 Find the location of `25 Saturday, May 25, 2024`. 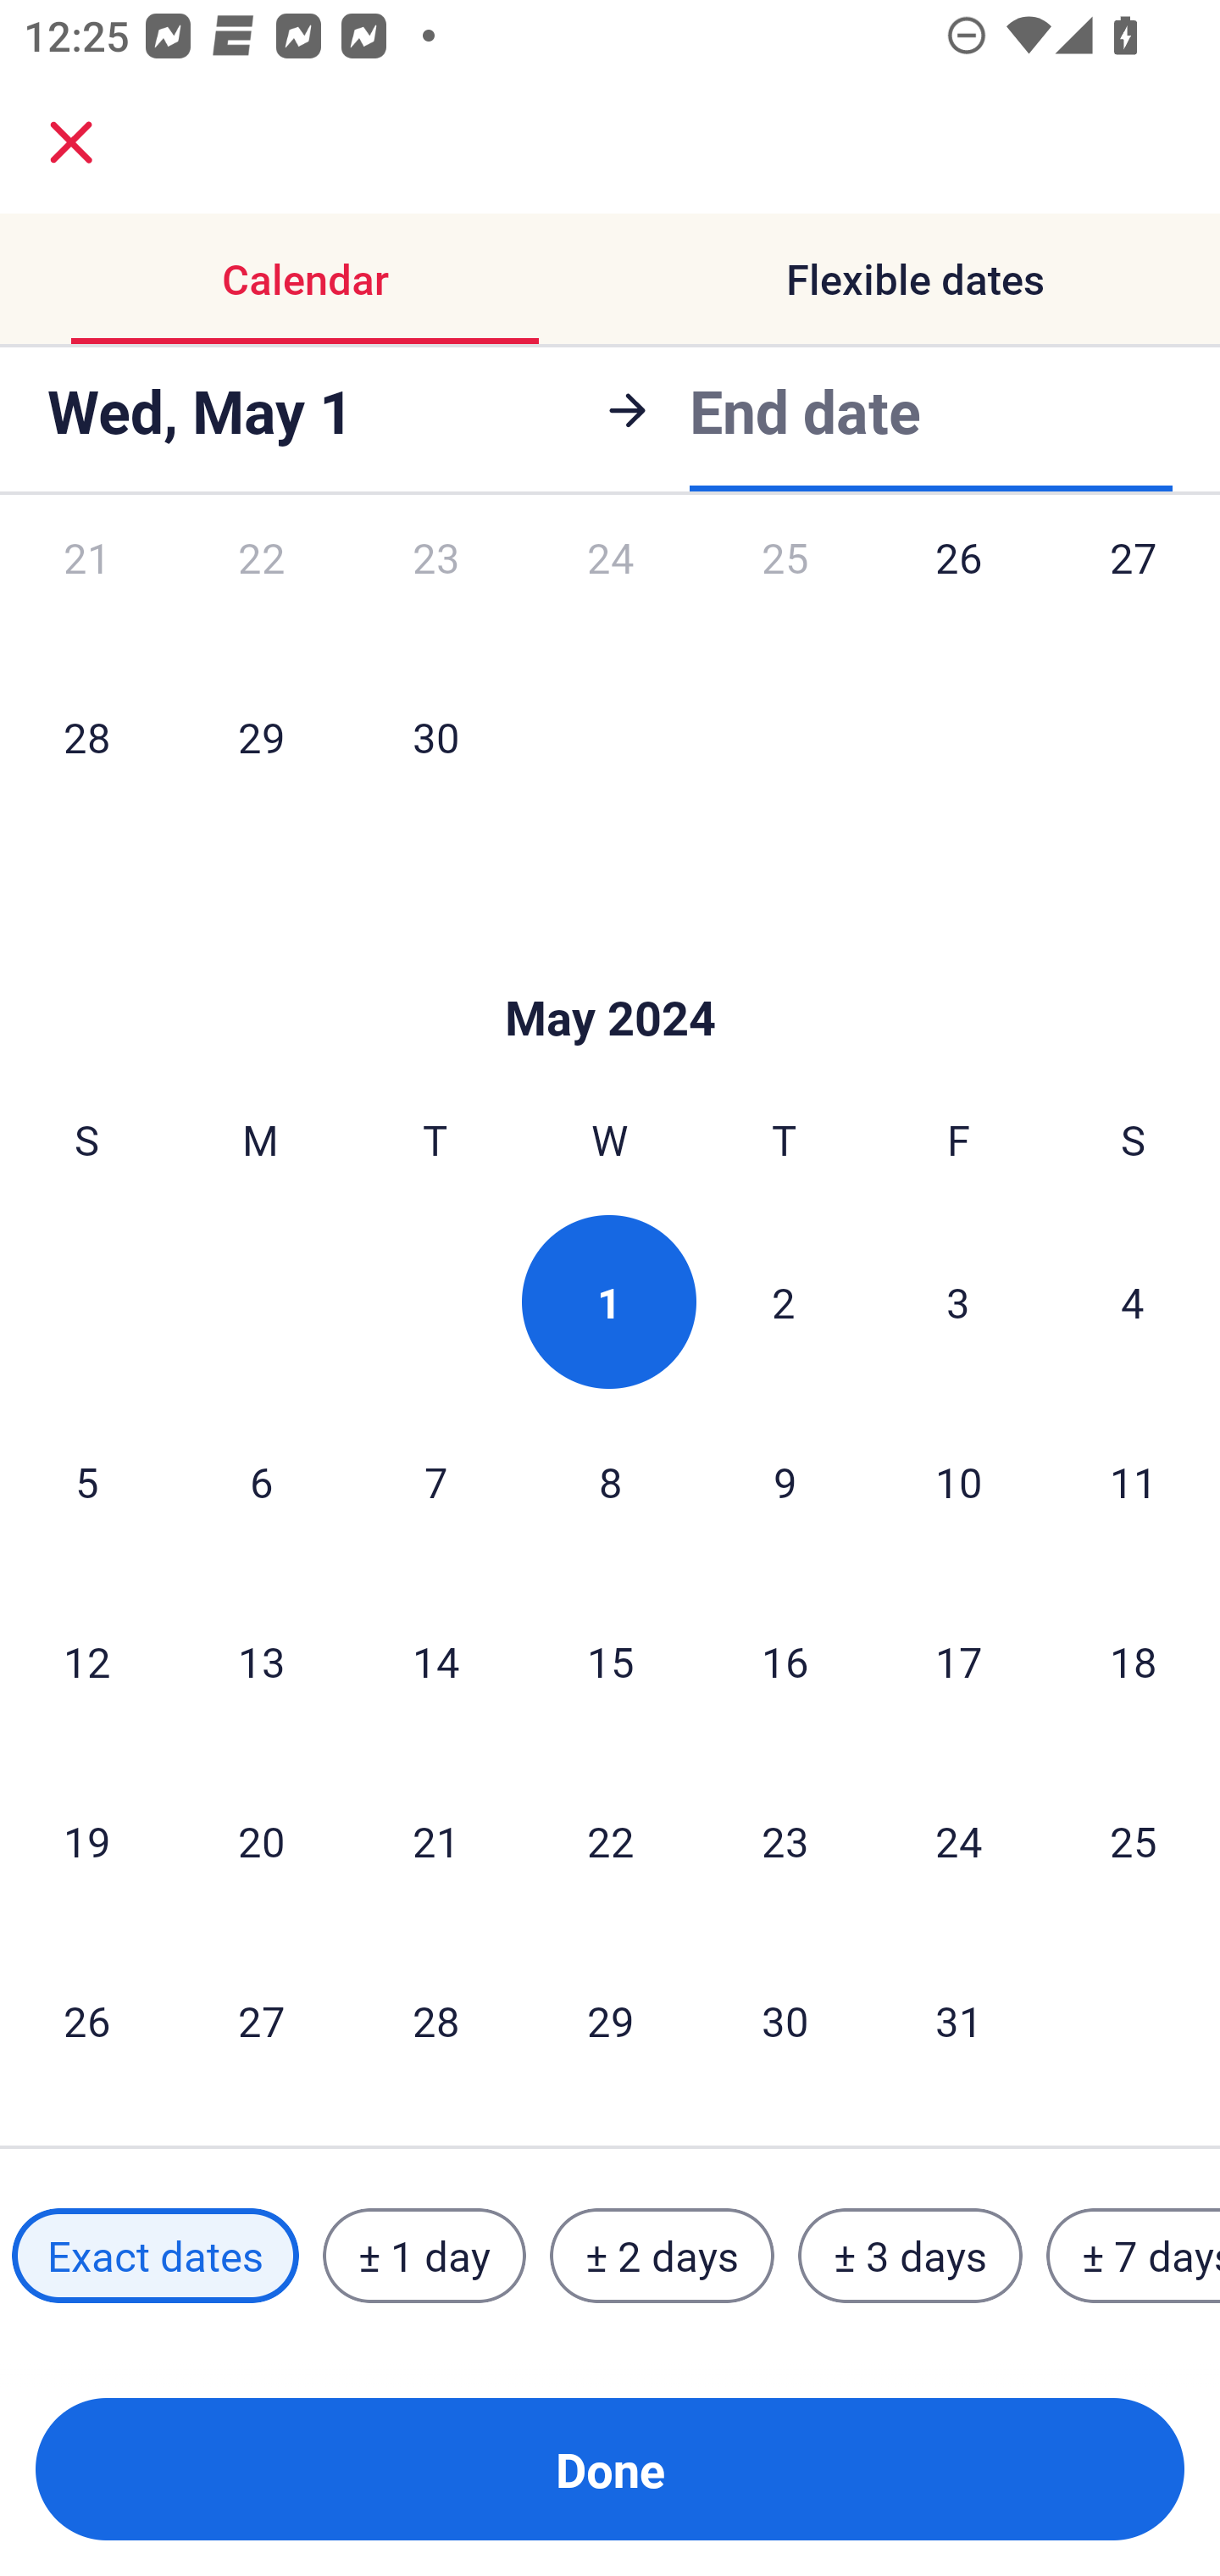

25 Saturday, May 25, 2024 is located at coordinates (1134, 1840).